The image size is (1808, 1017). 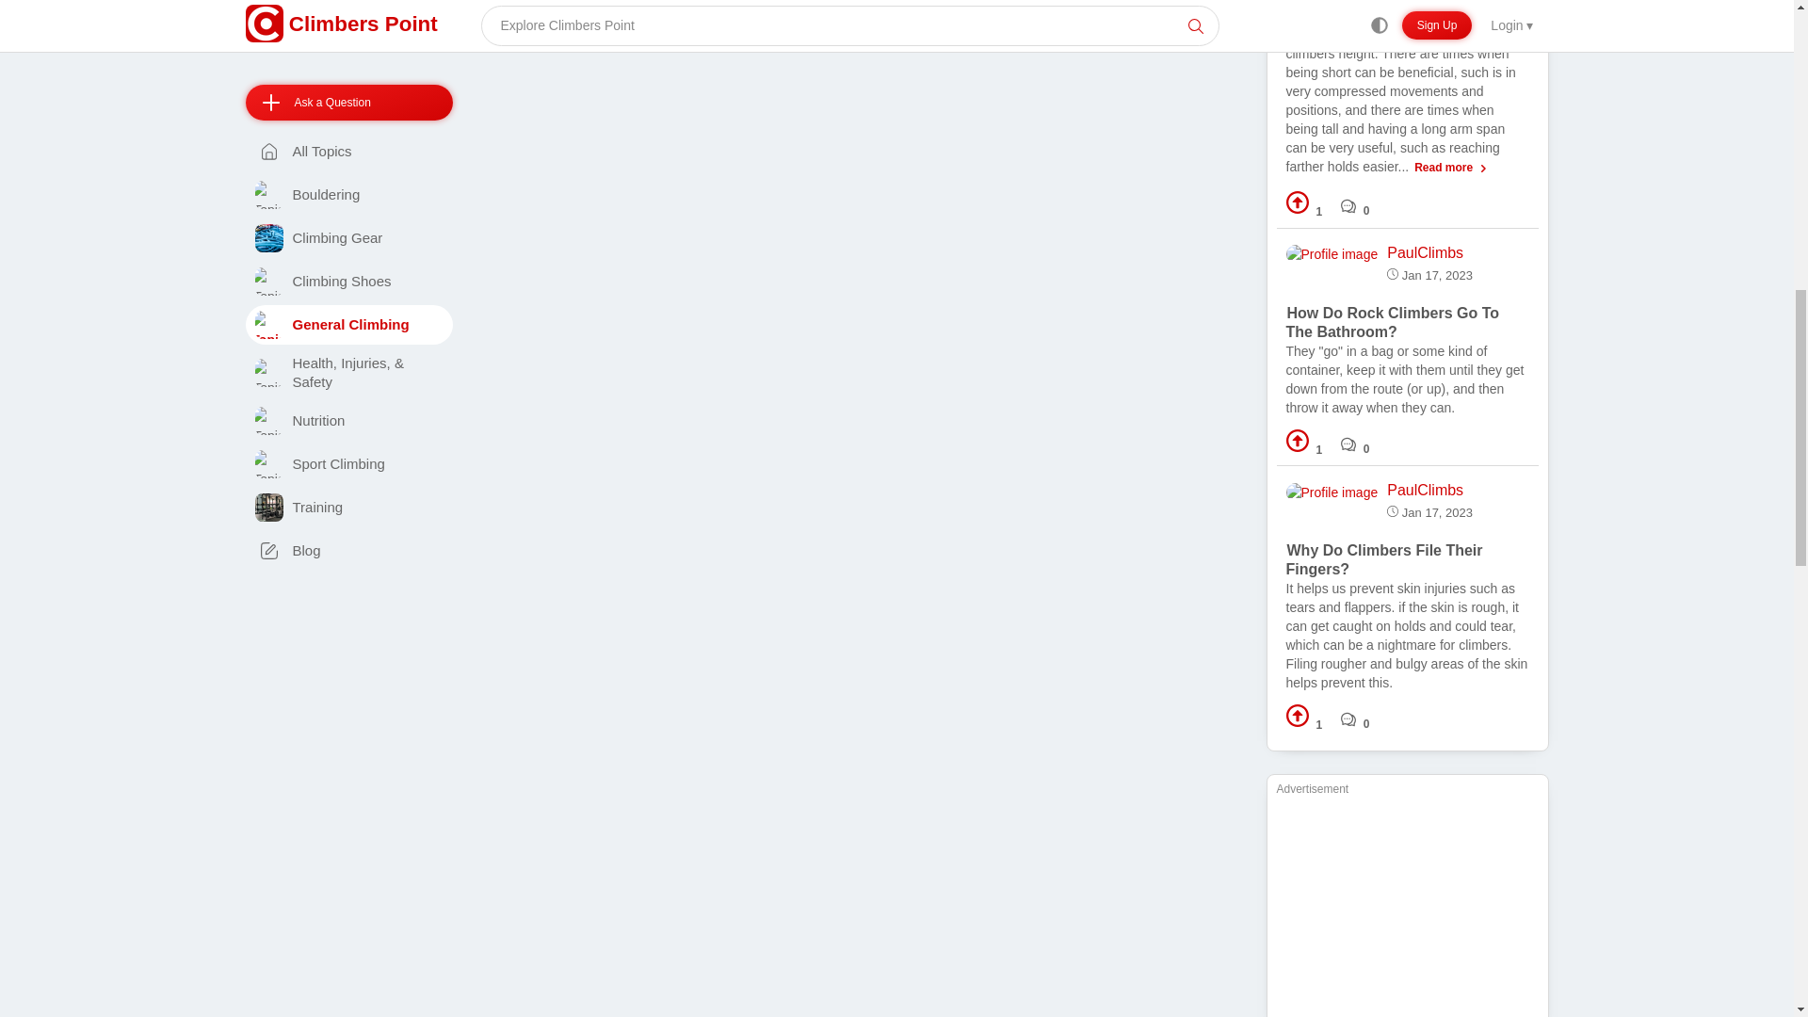 What do you see at coordinates (1356, 205) in the screenshot?
I see `Answer Comments` at bounding box center [1356, 205].